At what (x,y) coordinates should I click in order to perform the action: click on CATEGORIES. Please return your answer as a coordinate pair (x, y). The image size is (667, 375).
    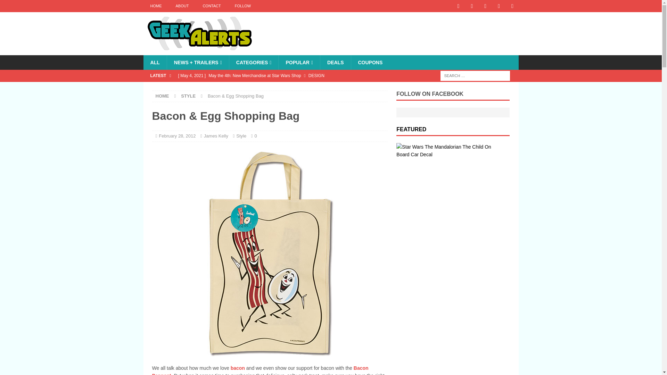
    Looking at the image, I should click on (254, 62).